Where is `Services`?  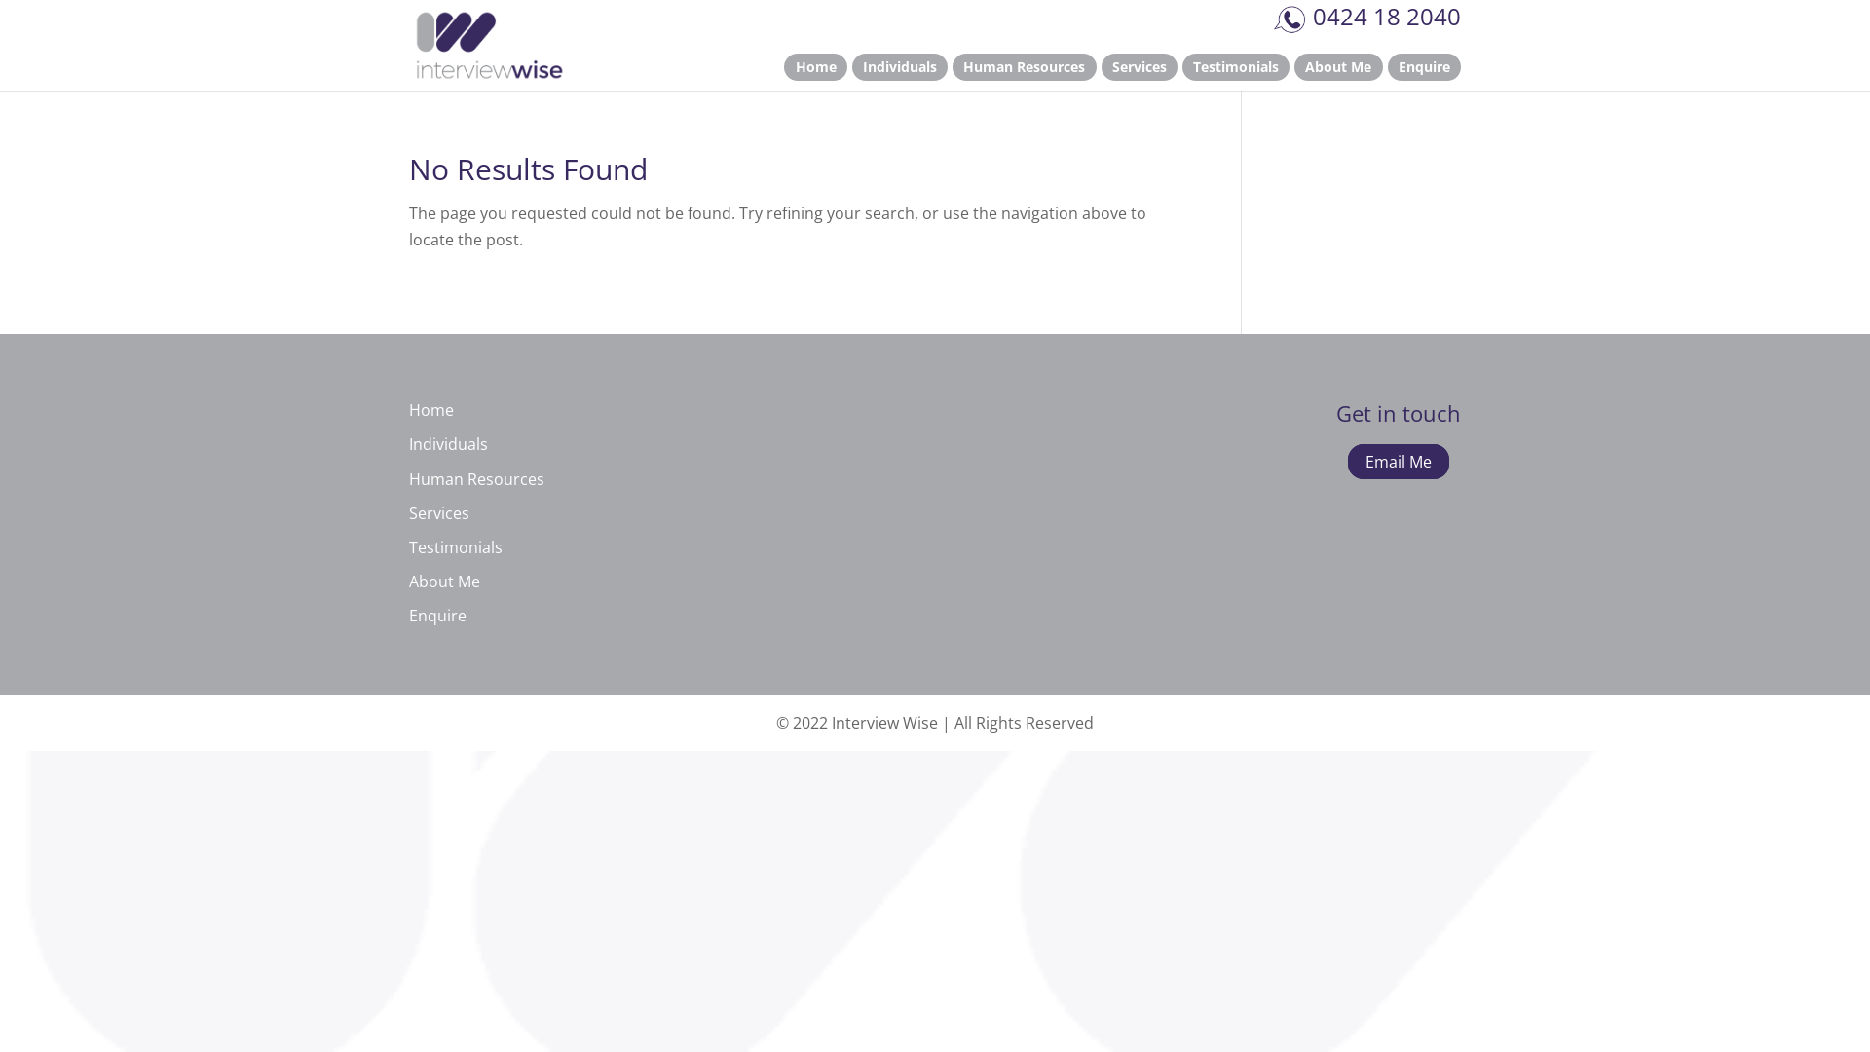
Services is located at coordinates (1139, 67).